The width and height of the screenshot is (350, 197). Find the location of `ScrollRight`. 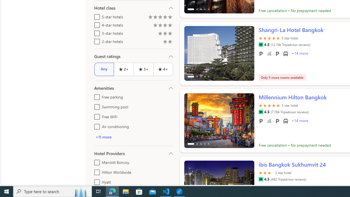

ScrollRight is located at coordinates (247, 186).